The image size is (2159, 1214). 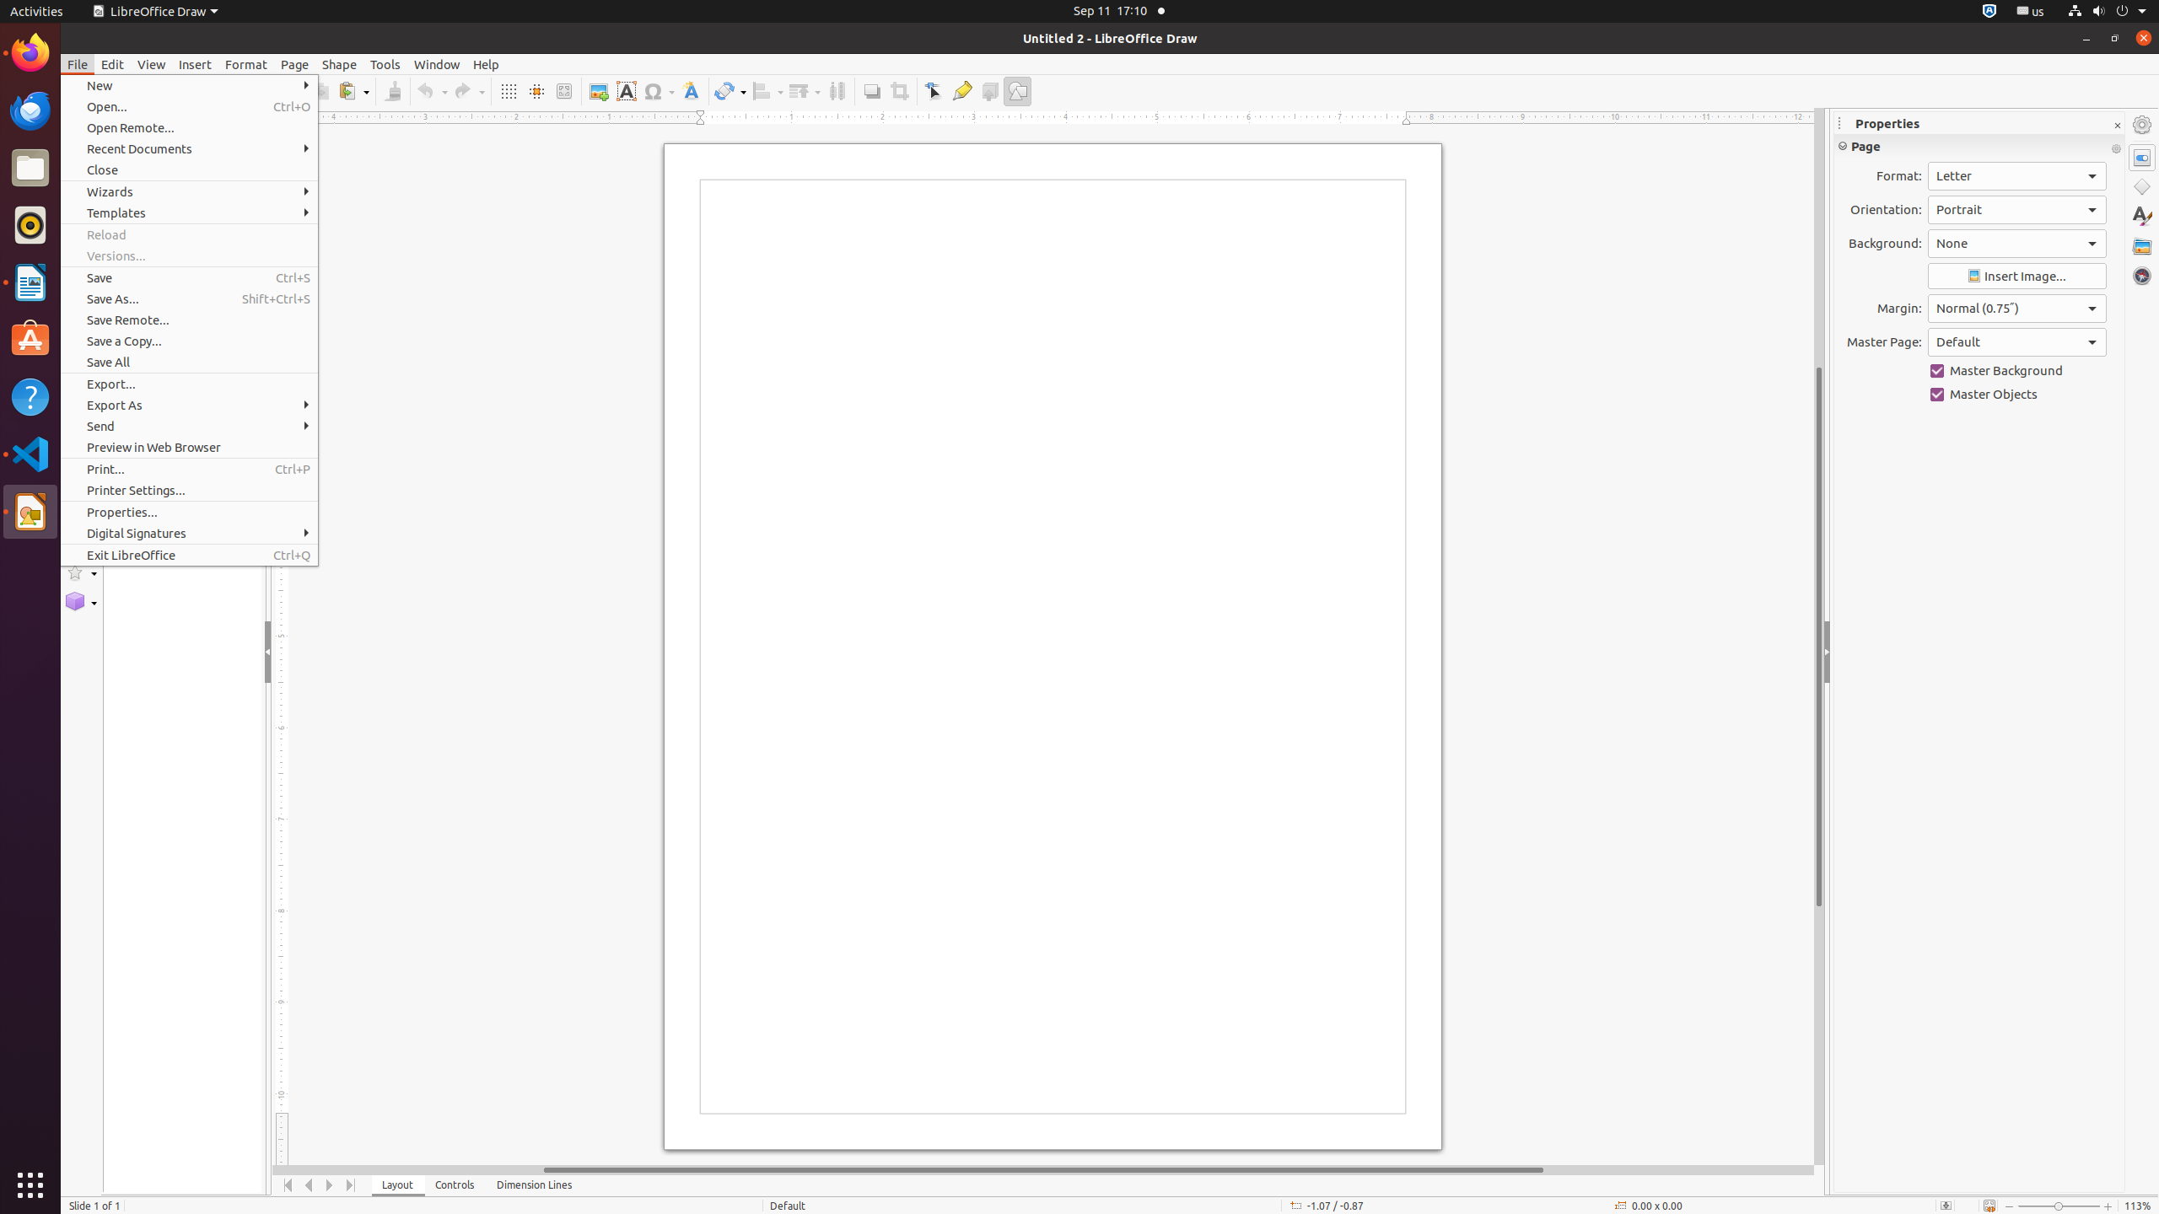 What do you see at coordinates (469, 91) in the screenshot?
I see `Redo` at bounding box center [469, 91].